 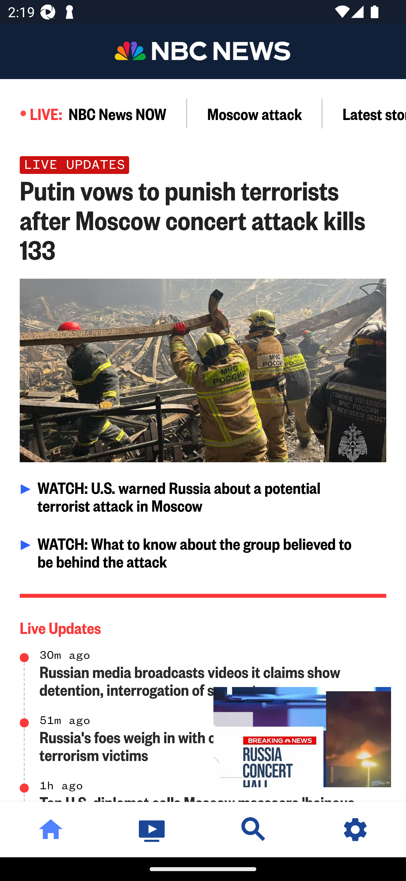 I want to click on Discover, so click(x=254, y=829).